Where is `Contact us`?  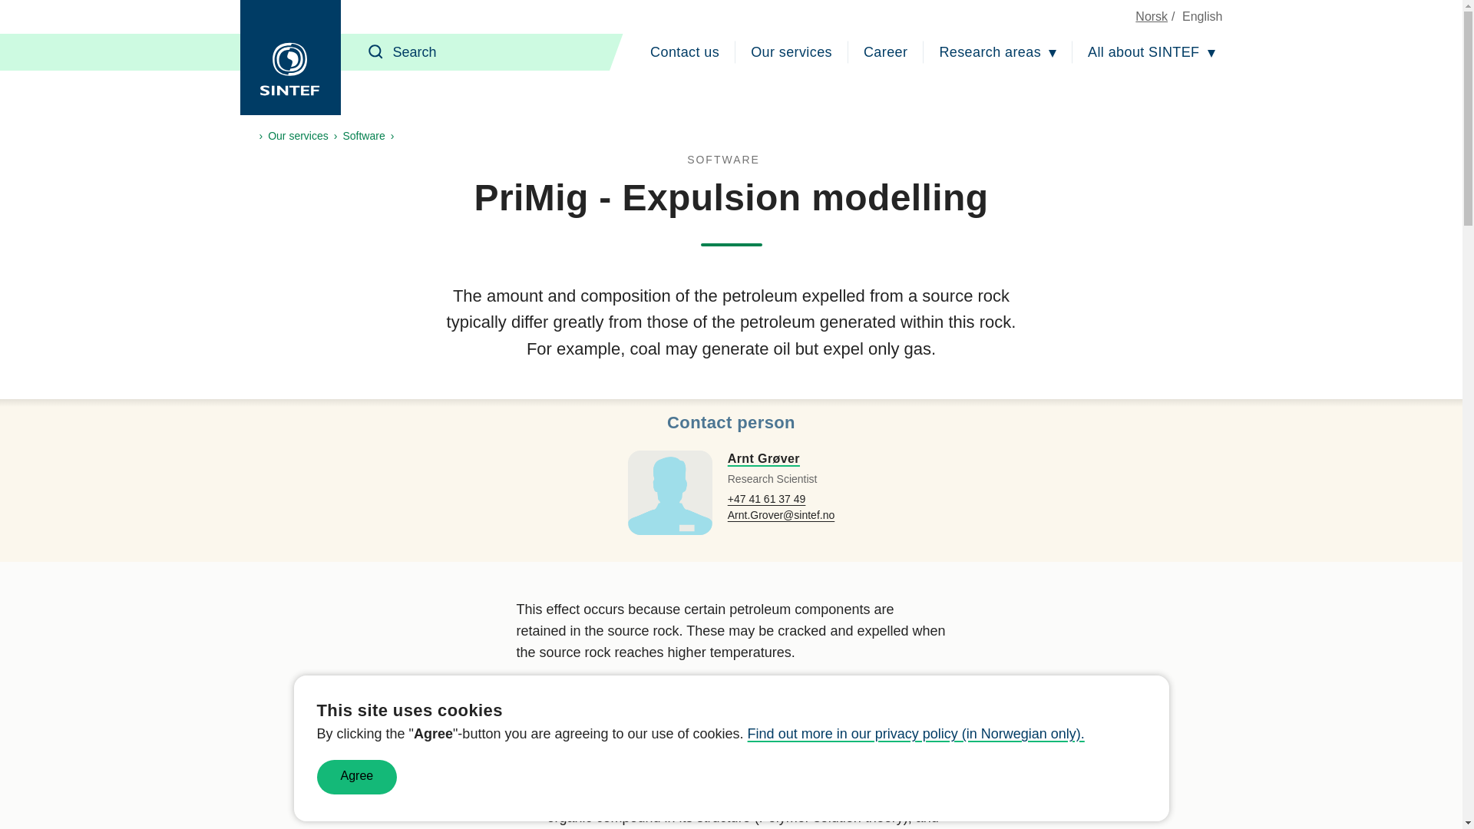 Contact us is located at coordinates (685, 52).